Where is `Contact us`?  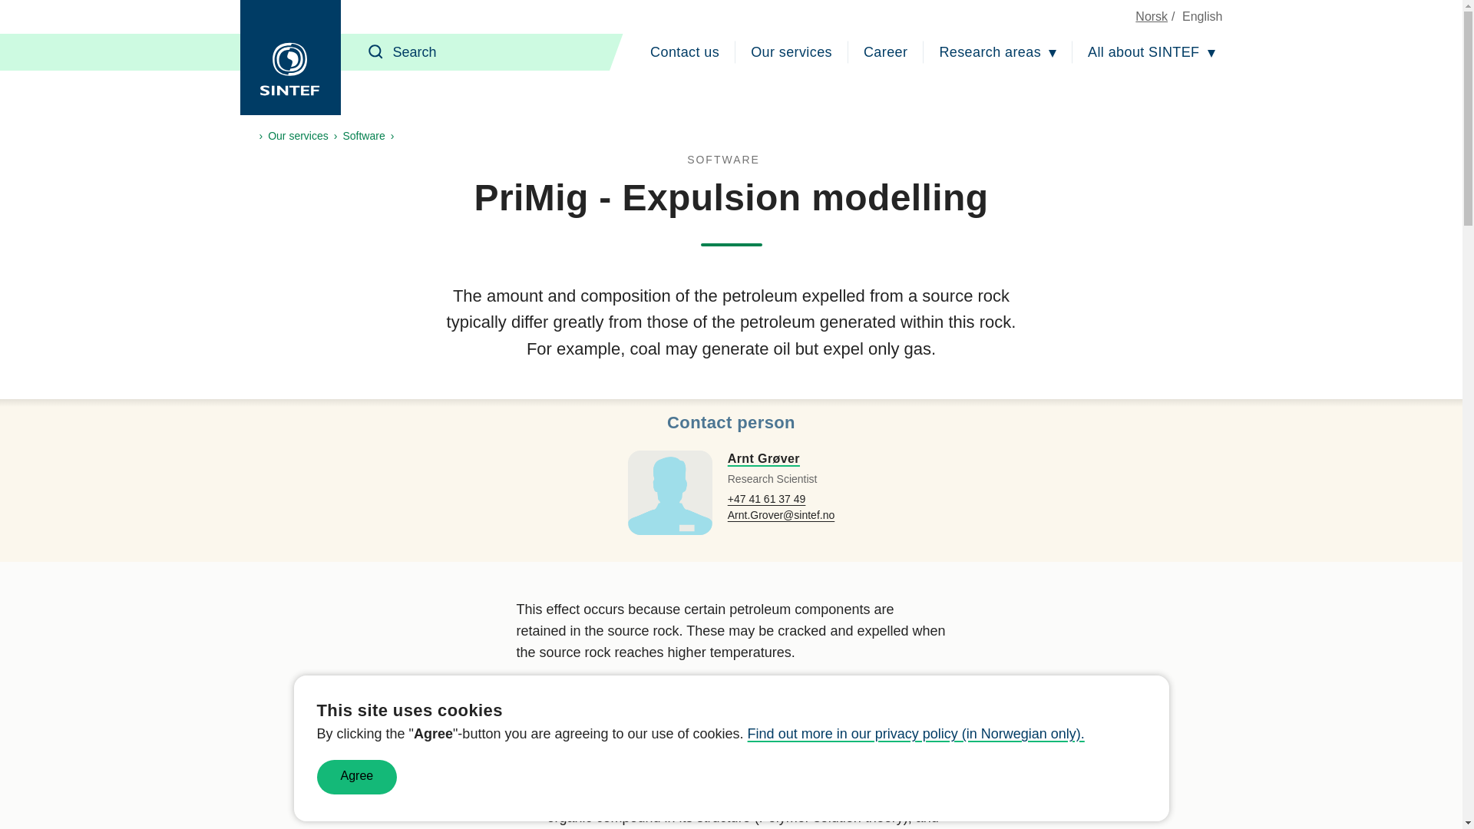 Contact us is located at coordinates (685, 52).